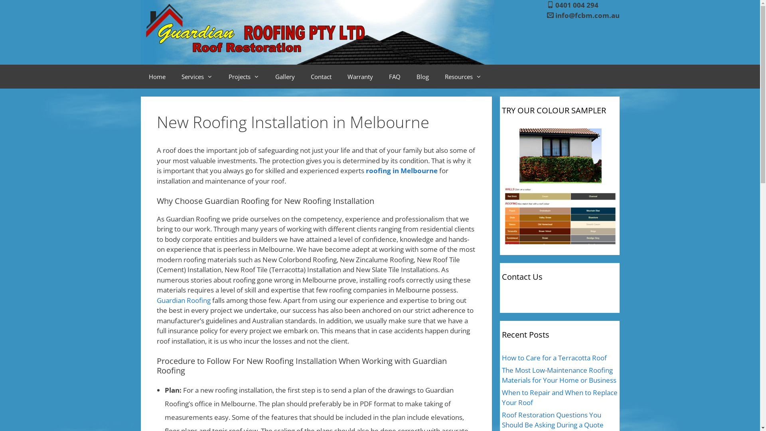 The width and height of the screenshot is (766, 431). What do you see at coordinates (197, 77) in the screenshot?
I see `Services` at bounding box center [197, 77].